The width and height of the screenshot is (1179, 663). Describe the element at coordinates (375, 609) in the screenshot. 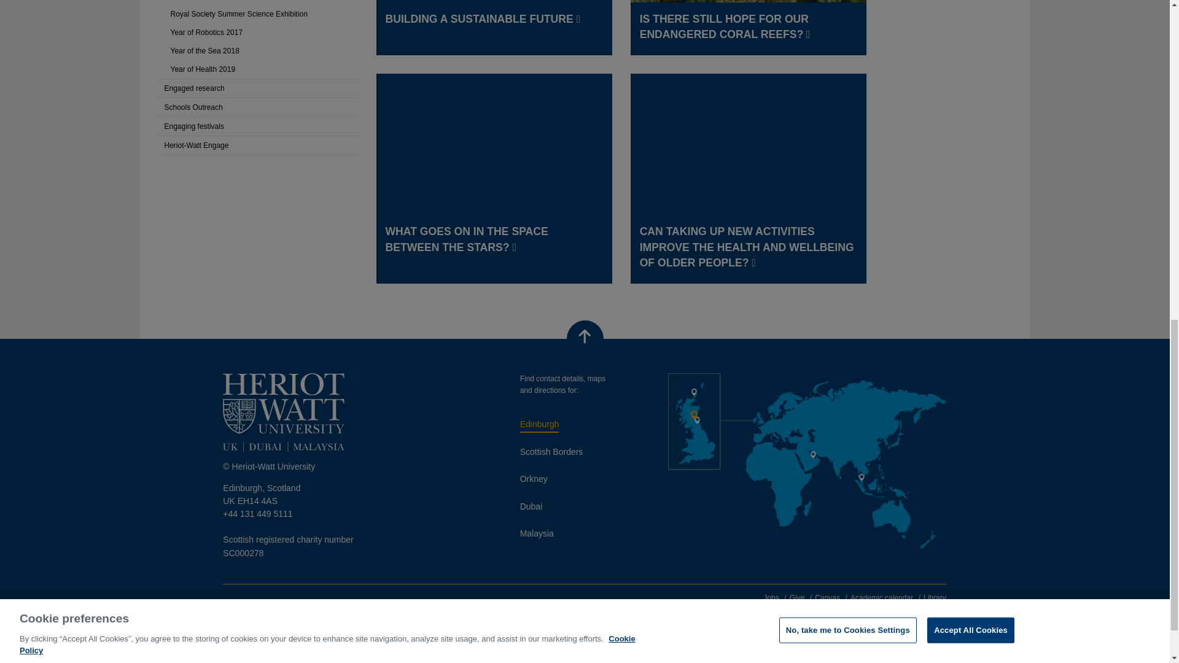

I see `YouTube` at that location.